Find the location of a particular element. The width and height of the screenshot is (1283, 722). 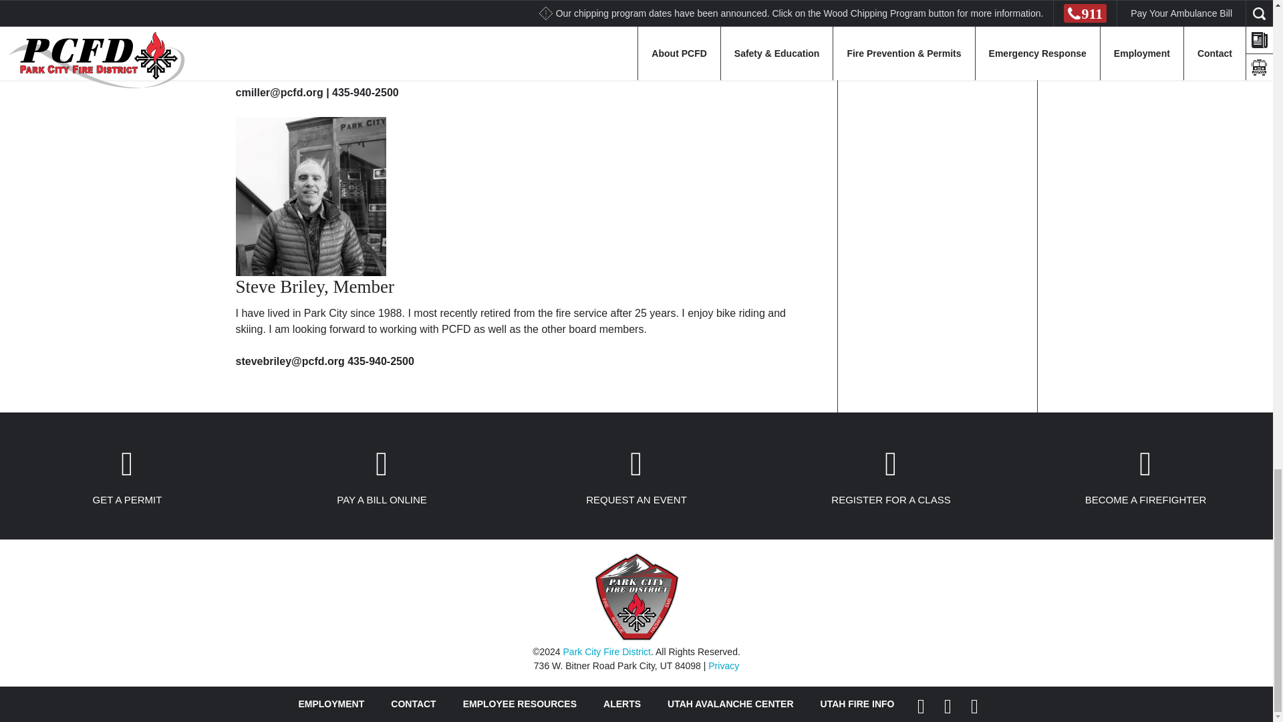

pcfd-patch is located at coordinates (636, 596).